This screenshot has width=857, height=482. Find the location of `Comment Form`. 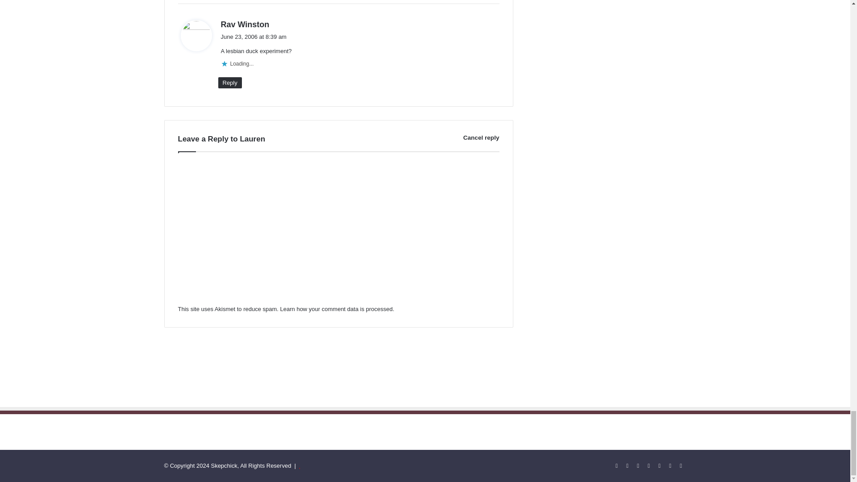

Comment Form is located at coordinates (338, 231).